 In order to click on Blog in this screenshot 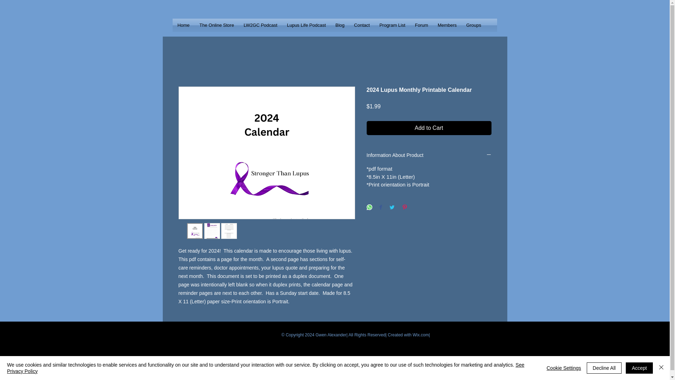, I will do `click(340, 25)`.